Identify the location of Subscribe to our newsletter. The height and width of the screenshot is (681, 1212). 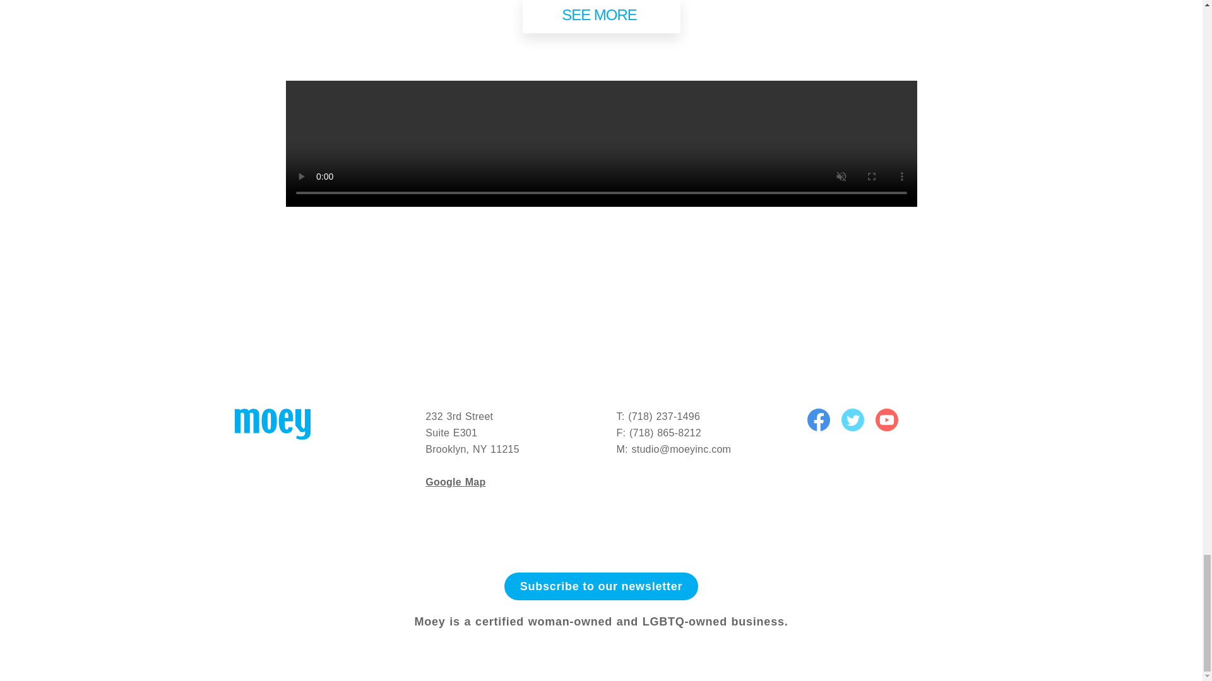
(601, 586).